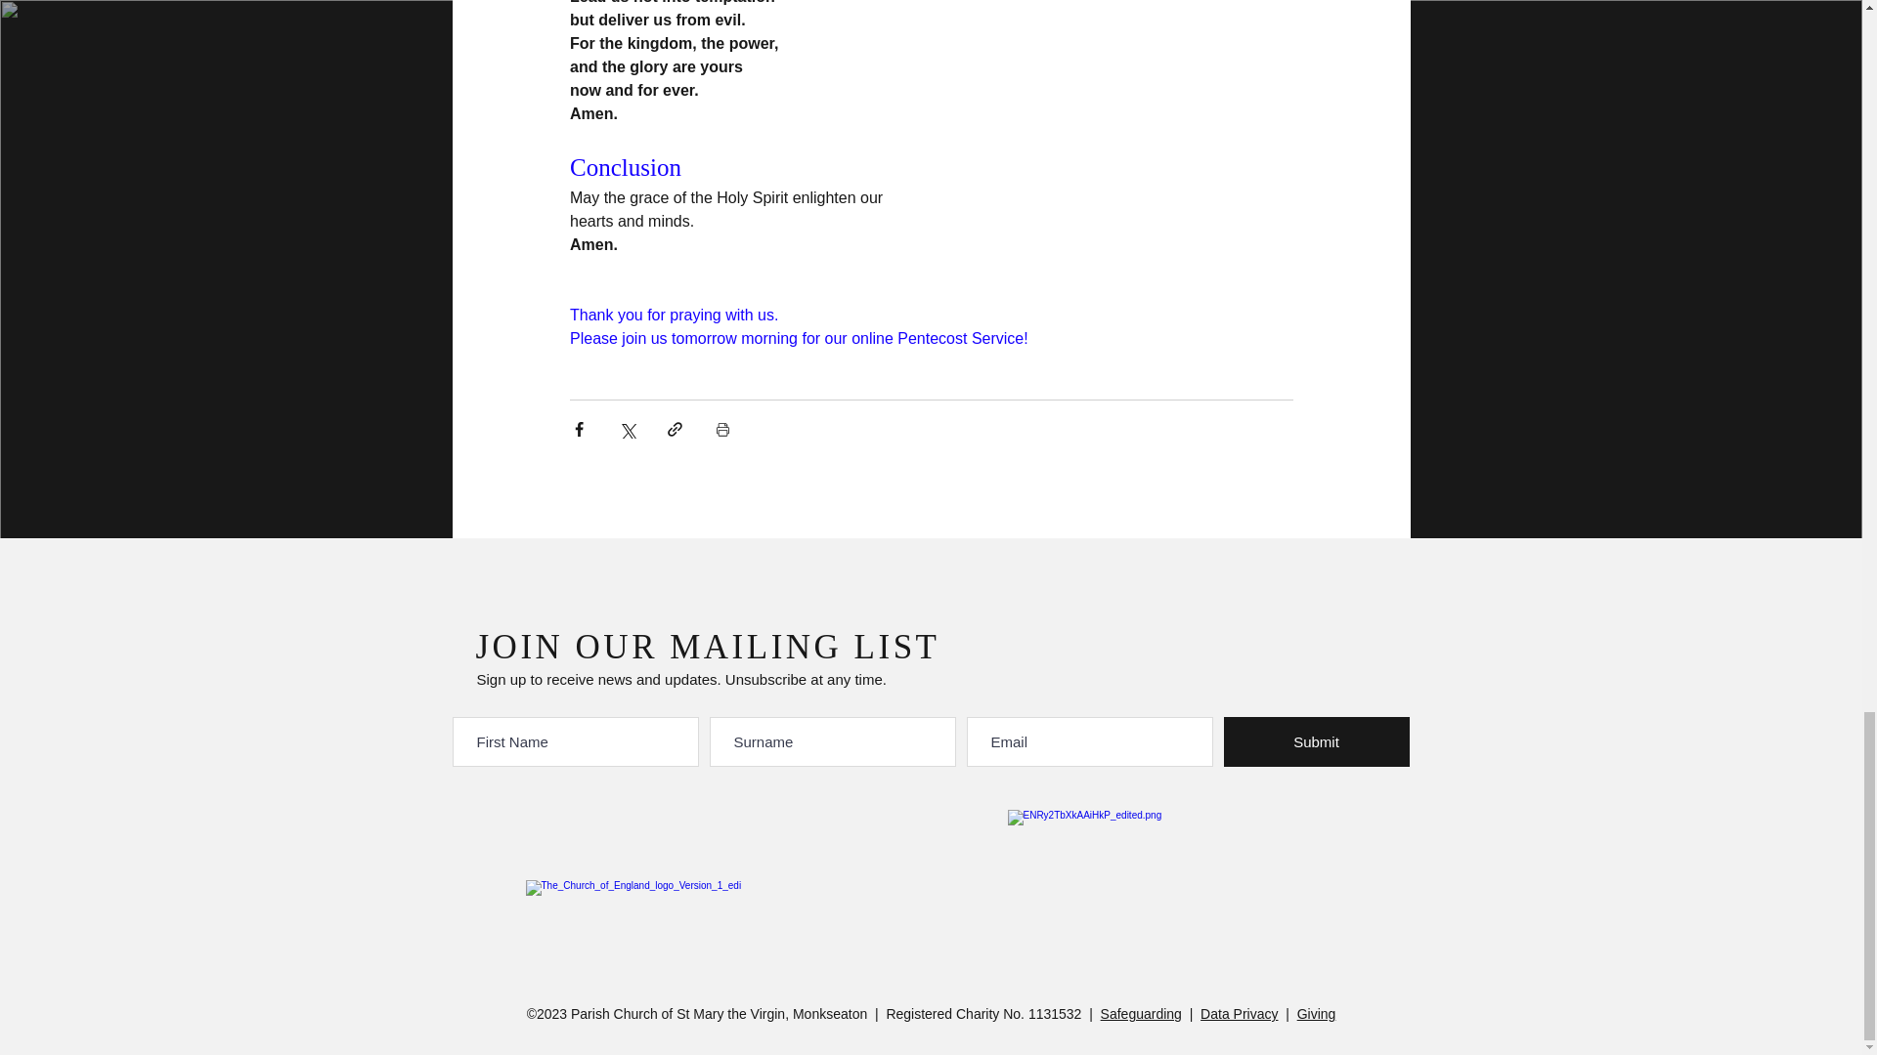 This screenshot has width=1877, height=1055. Describe the element at coordinates (1316, 1014) in the screenshot. I see `Giving` at that location.